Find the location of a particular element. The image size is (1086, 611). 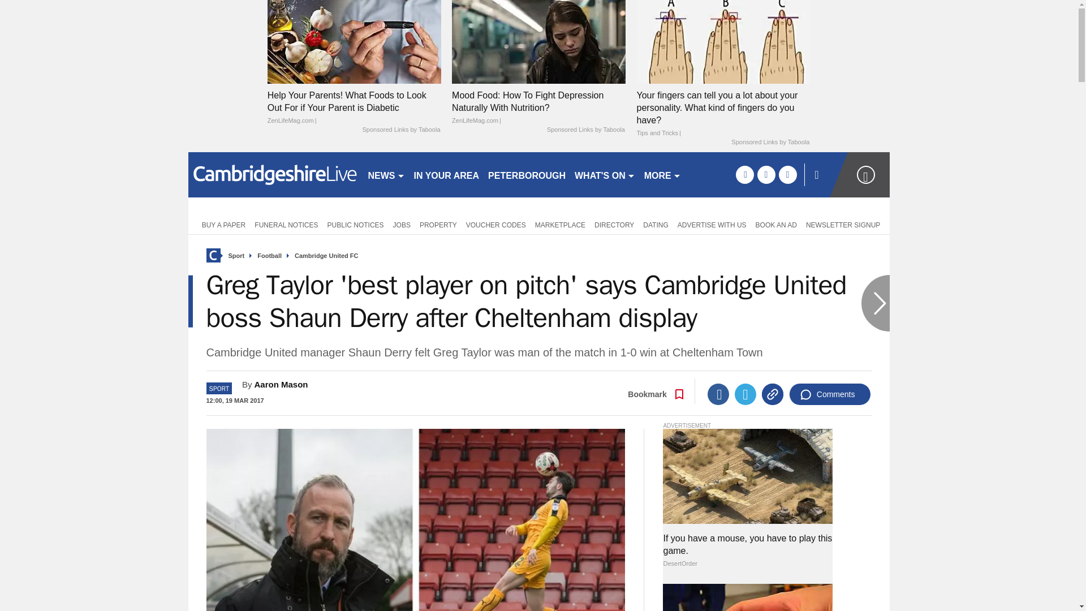

PETERBOROUGH is located at coordinates (527, 174).